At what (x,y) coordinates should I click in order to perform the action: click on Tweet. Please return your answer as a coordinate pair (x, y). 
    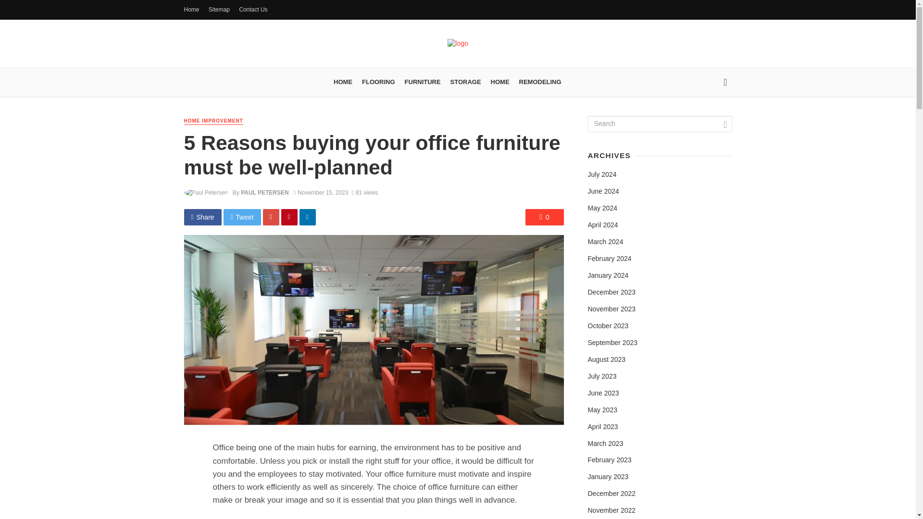
    Looking at the image, I should click on (242, 217).